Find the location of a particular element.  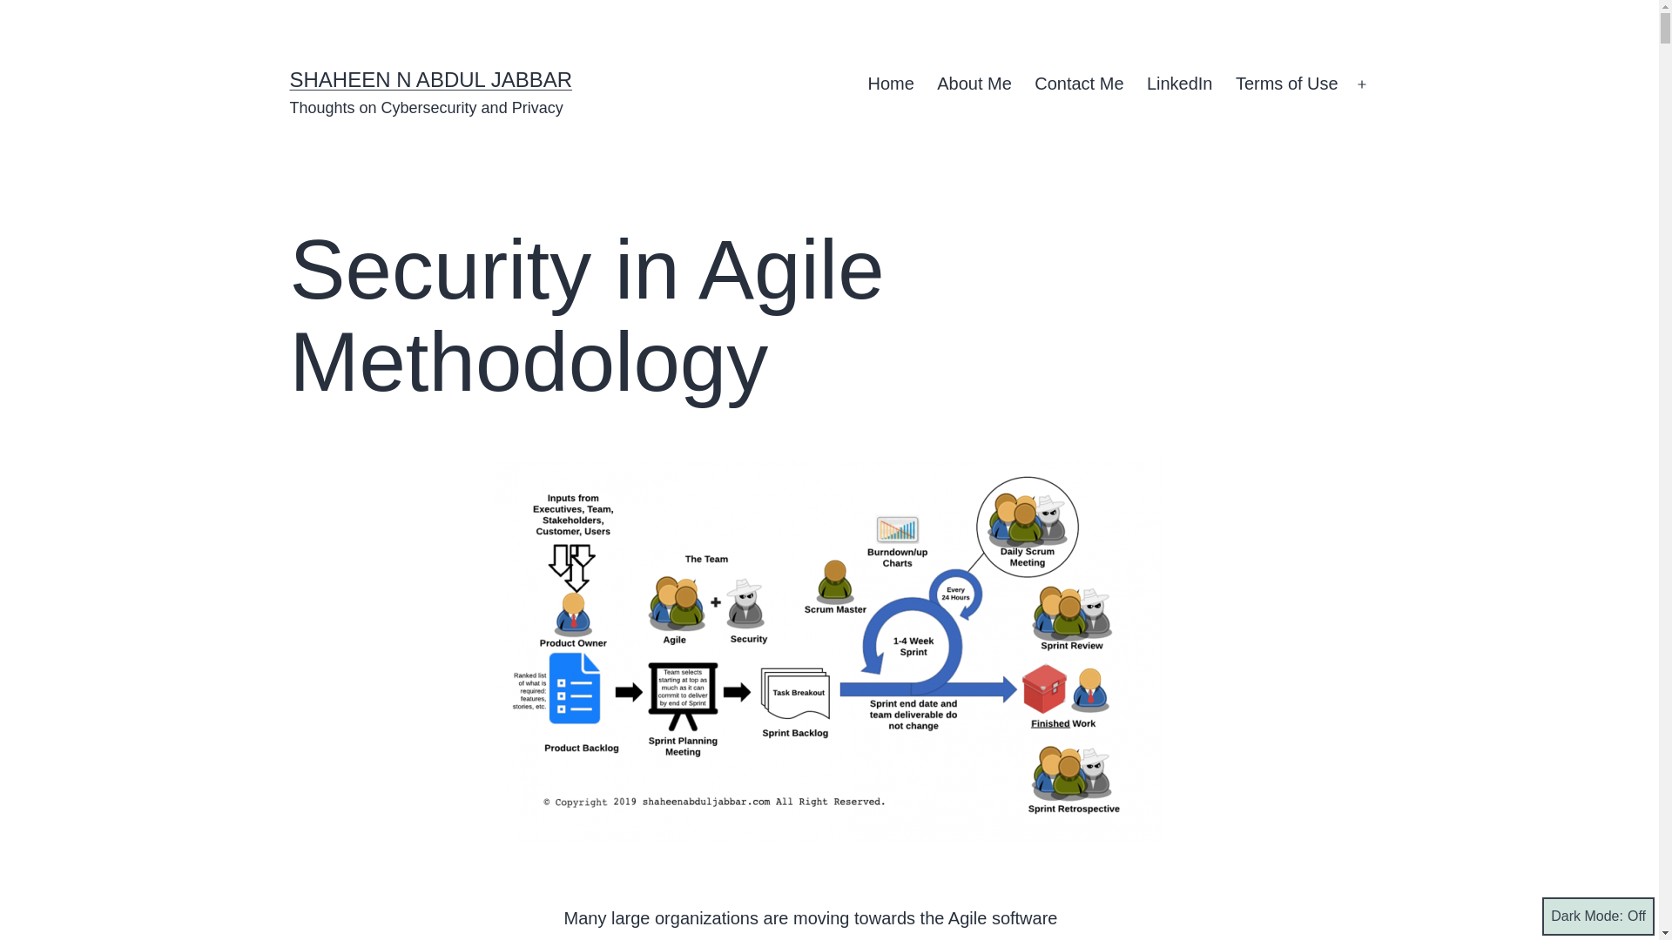

Home is located at coordinates (891, 84).